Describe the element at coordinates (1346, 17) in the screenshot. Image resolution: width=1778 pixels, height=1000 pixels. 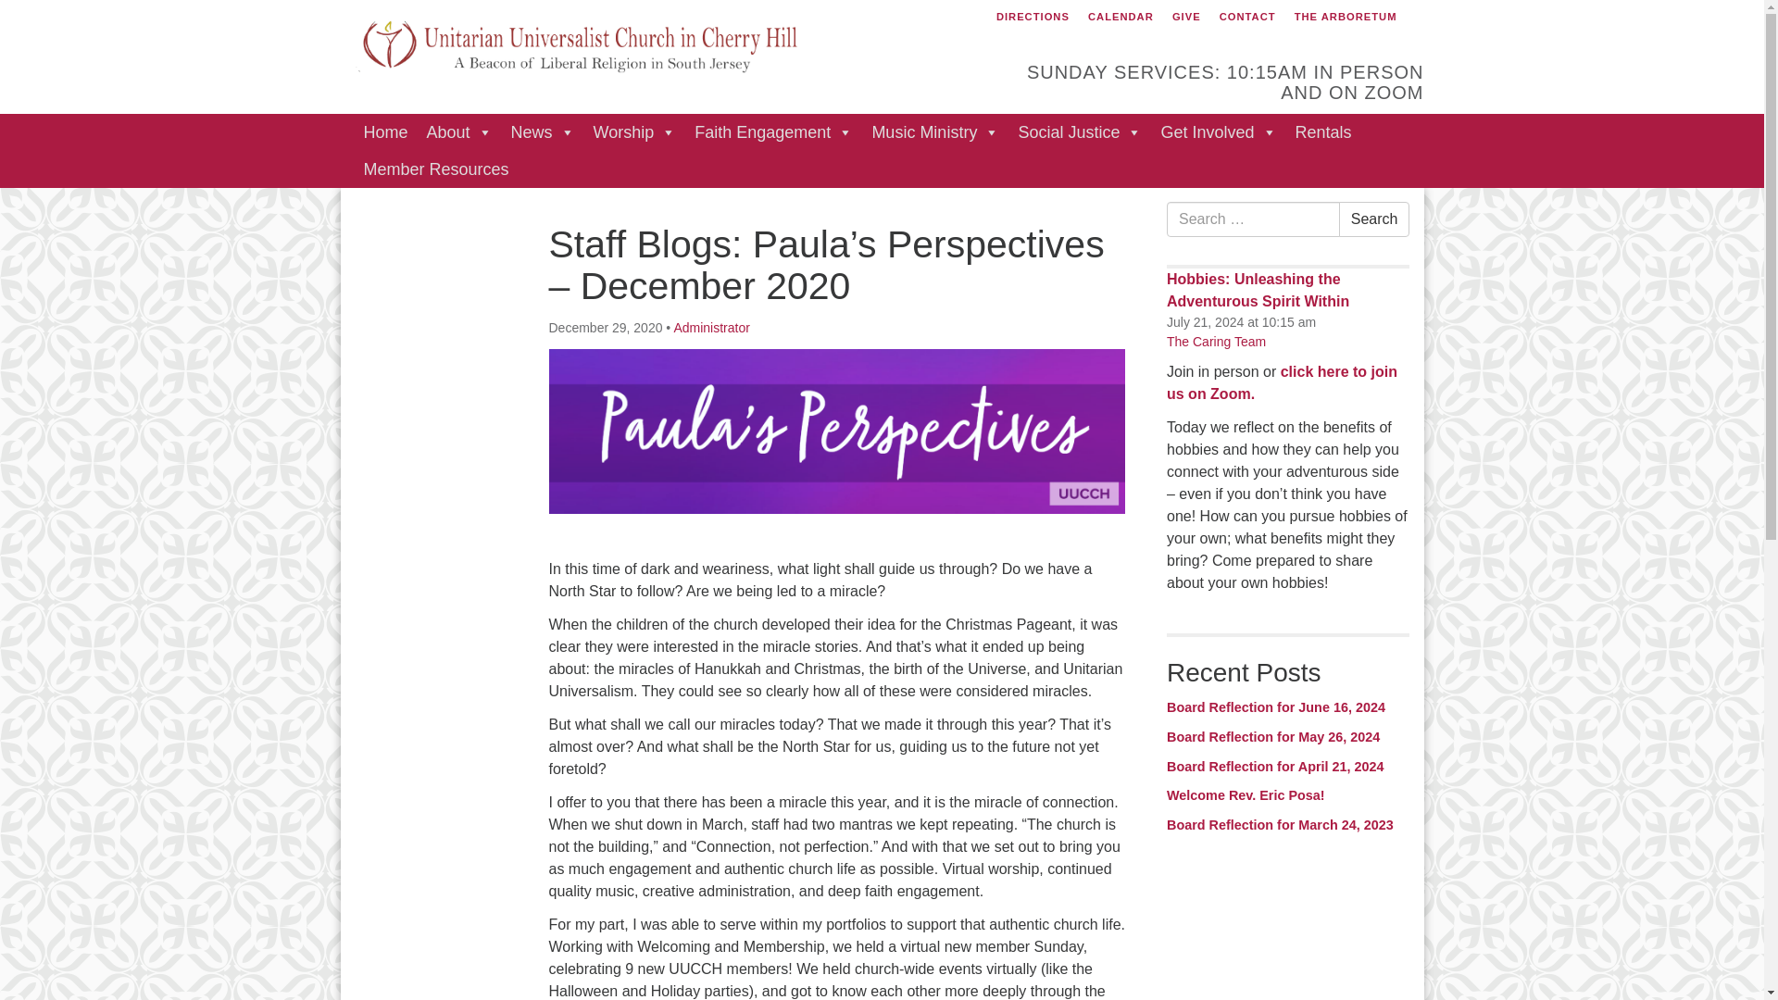
I see `THE ARBORETUM` at that location.